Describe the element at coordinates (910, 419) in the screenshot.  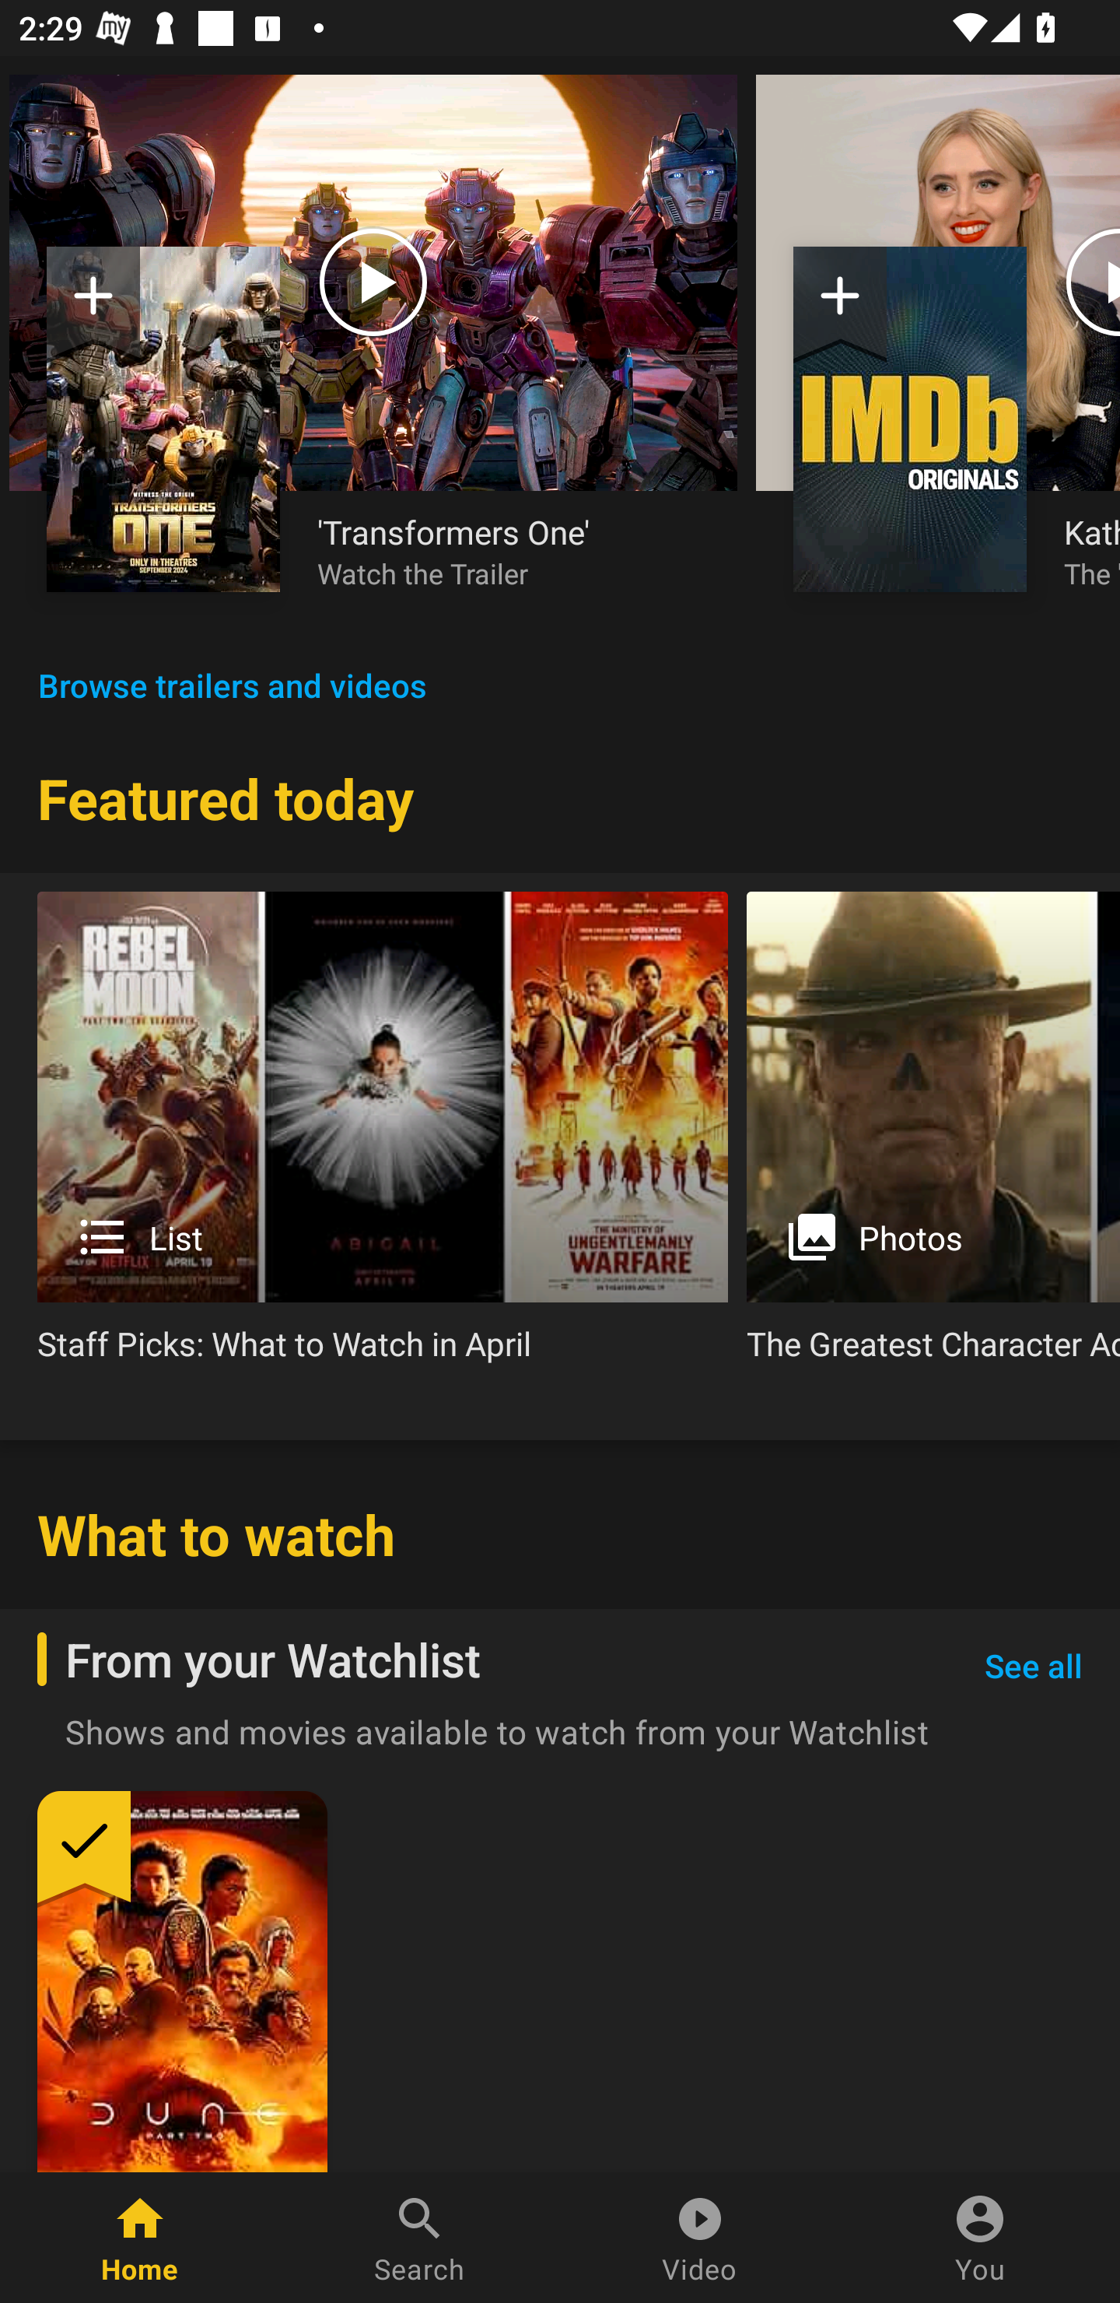
I see `Not in watchlist` at that location.